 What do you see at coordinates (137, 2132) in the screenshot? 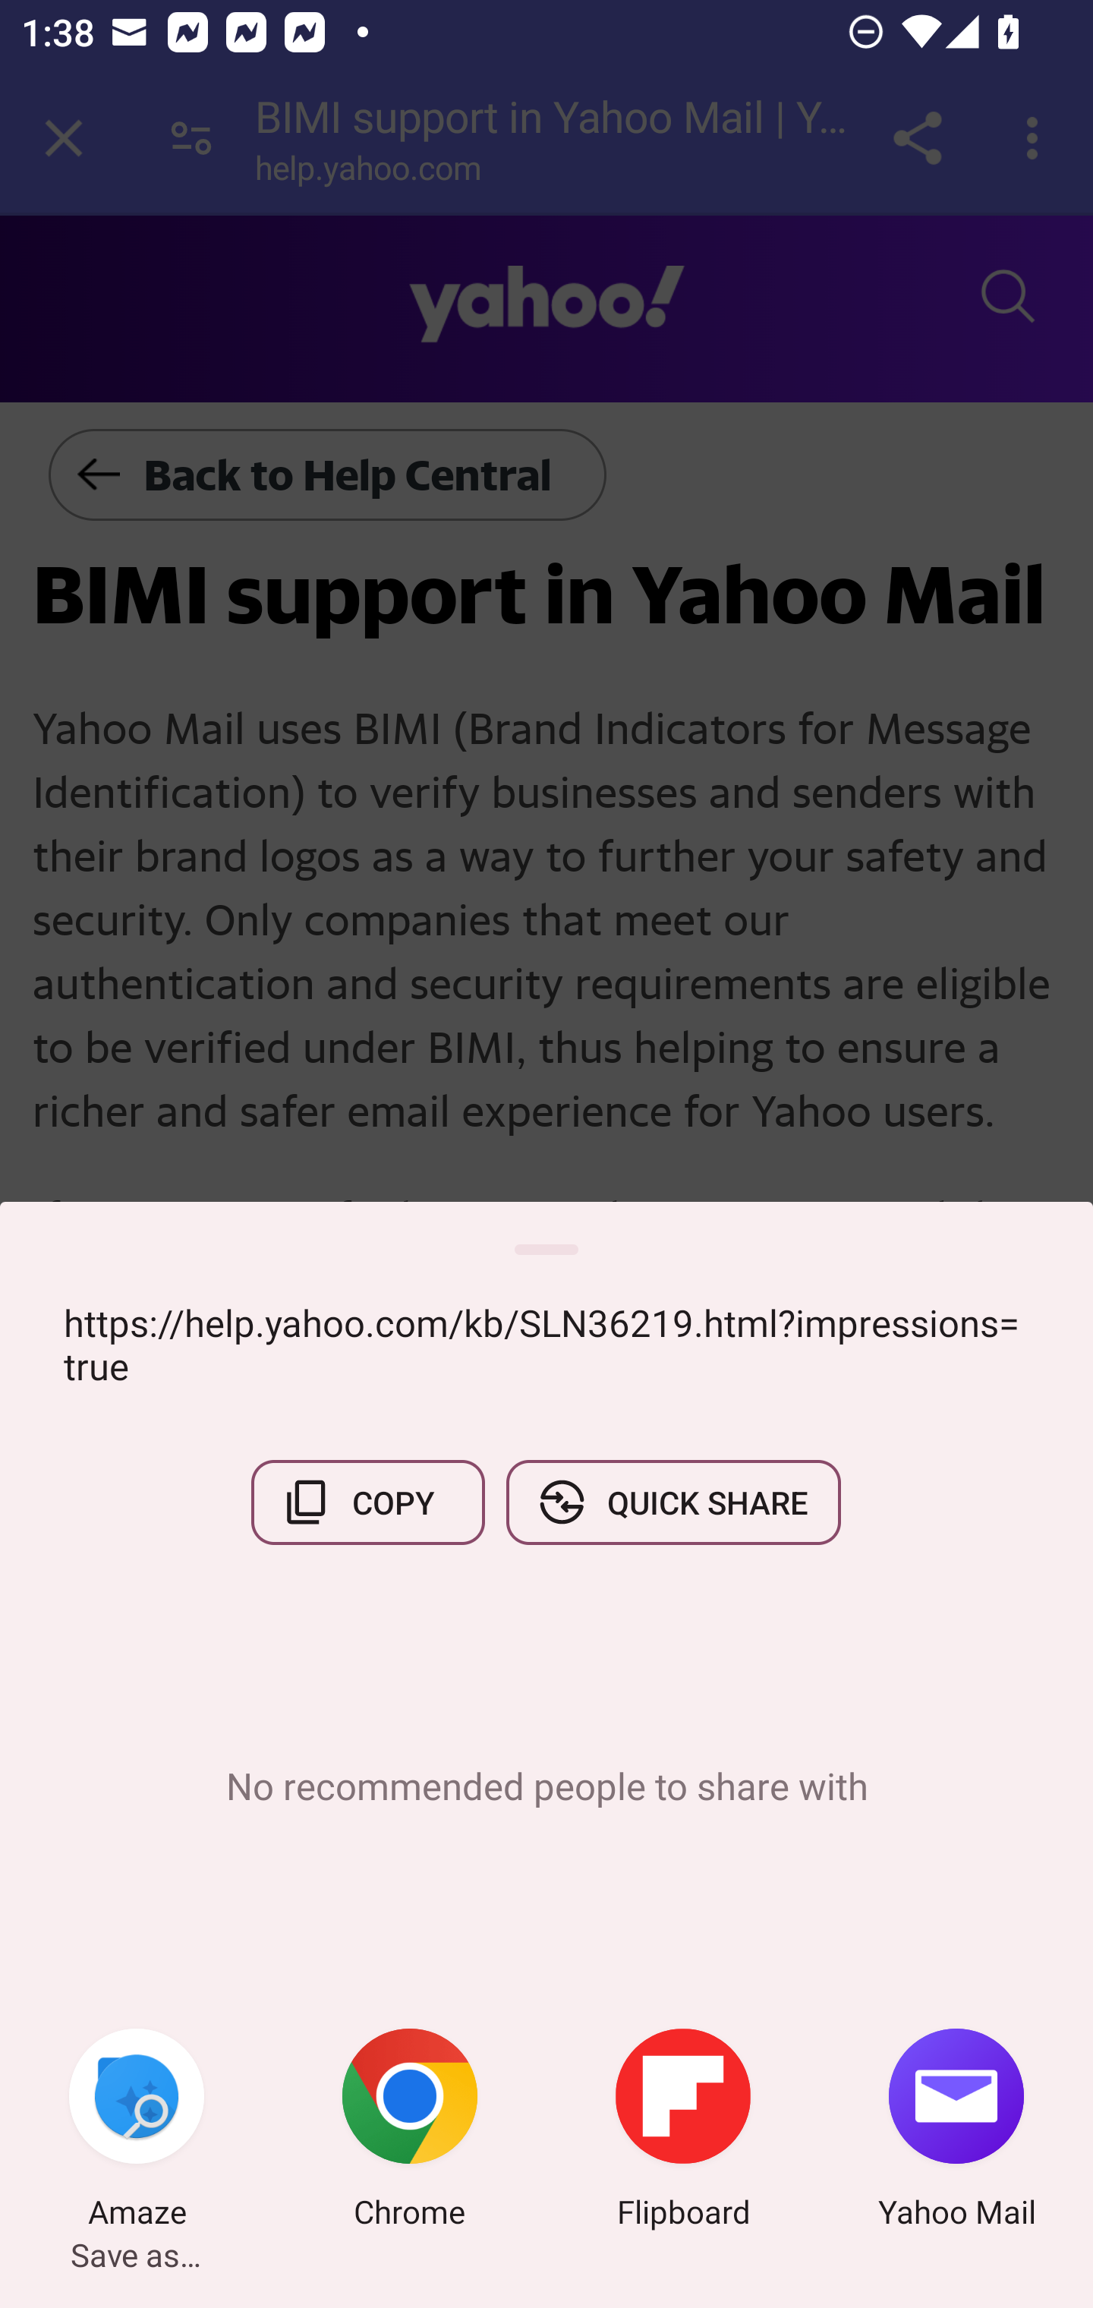
I see `Amaze Save as…` at bounding box center [137, 2132].